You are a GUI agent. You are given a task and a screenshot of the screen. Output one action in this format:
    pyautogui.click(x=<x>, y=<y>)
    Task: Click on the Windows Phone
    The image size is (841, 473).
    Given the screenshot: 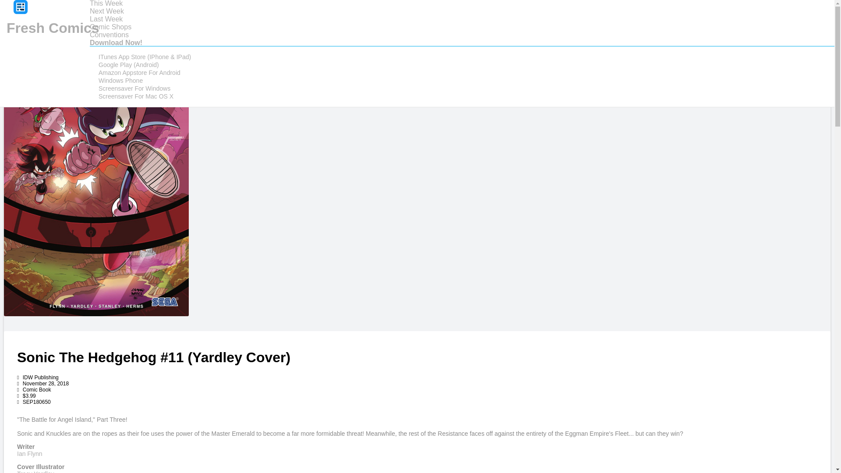 What is the action you would take?
    pyautogui.click(x=120, y=80)
    